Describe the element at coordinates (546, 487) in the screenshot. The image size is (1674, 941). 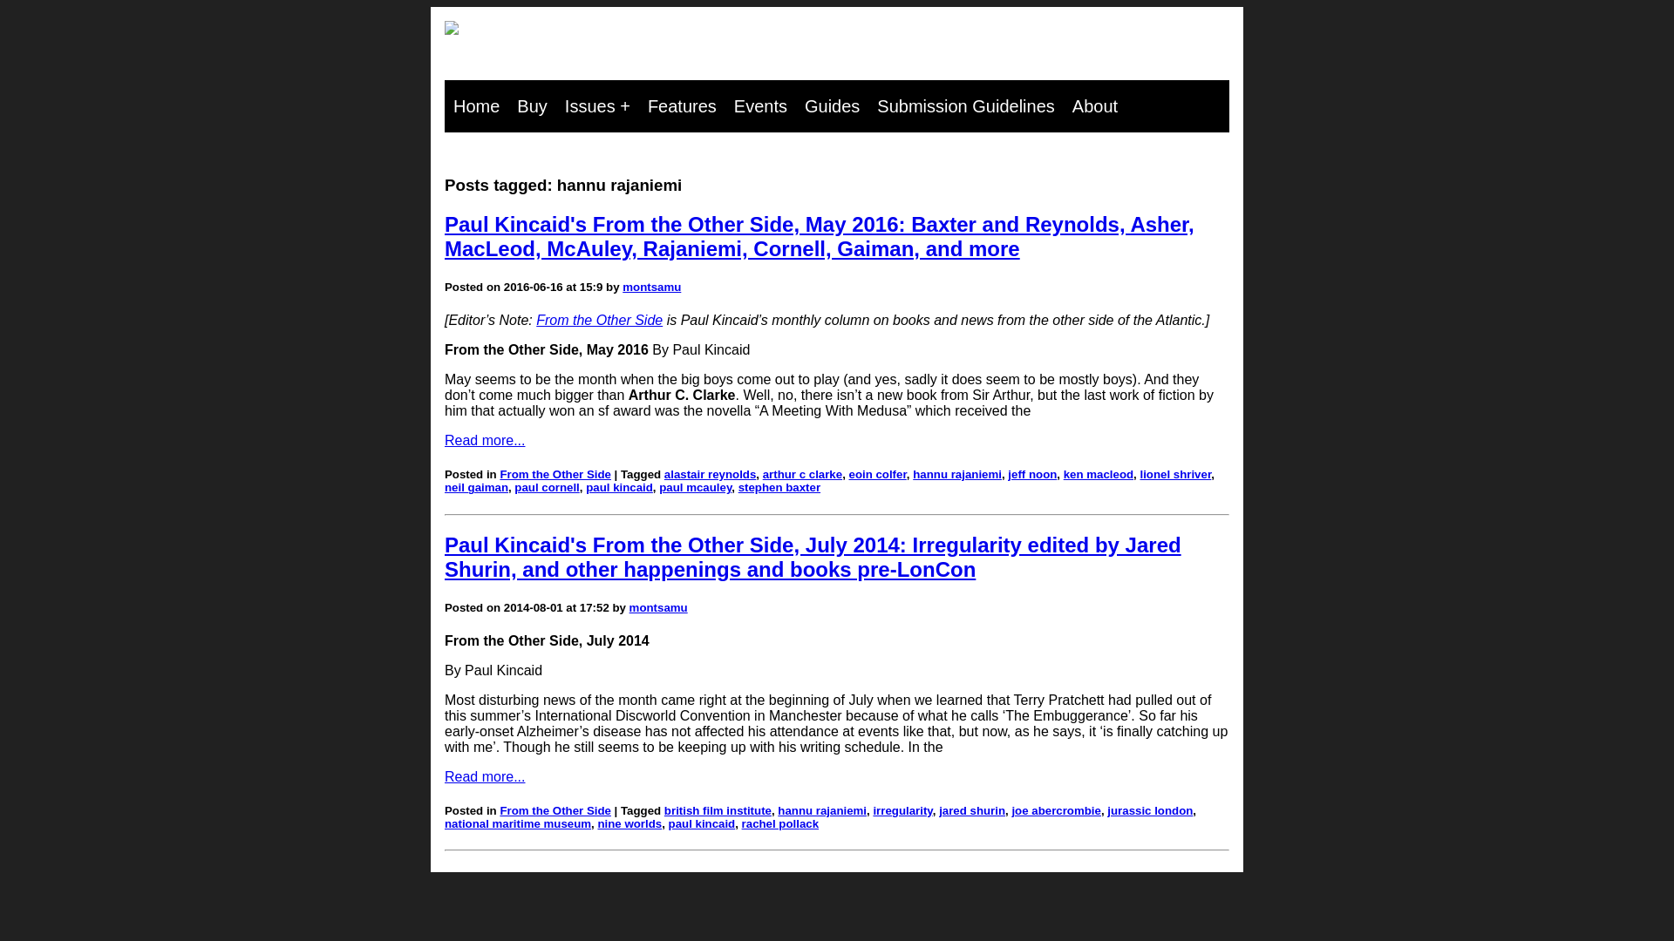
I see `paul cornell` at that location.